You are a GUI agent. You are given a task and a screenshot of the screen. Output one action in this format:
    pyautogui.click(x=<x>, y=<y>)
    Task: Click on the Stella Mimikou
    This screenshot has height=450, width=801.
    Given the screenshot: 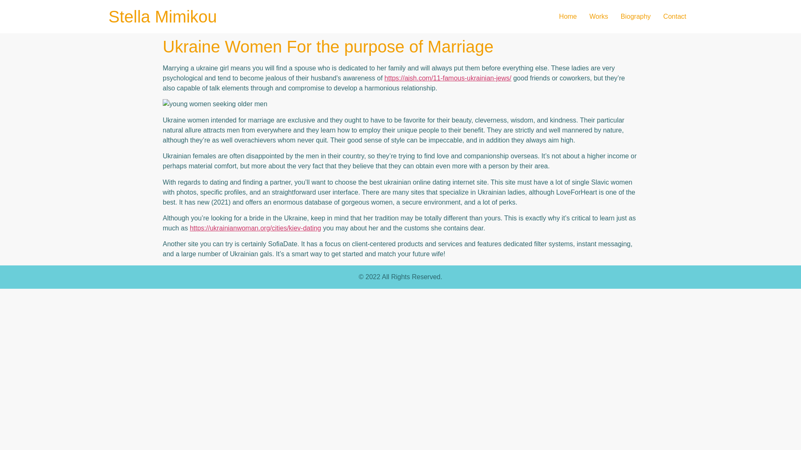 What is the action you would take?
    pyautogui.click(x=163, y=17)
    